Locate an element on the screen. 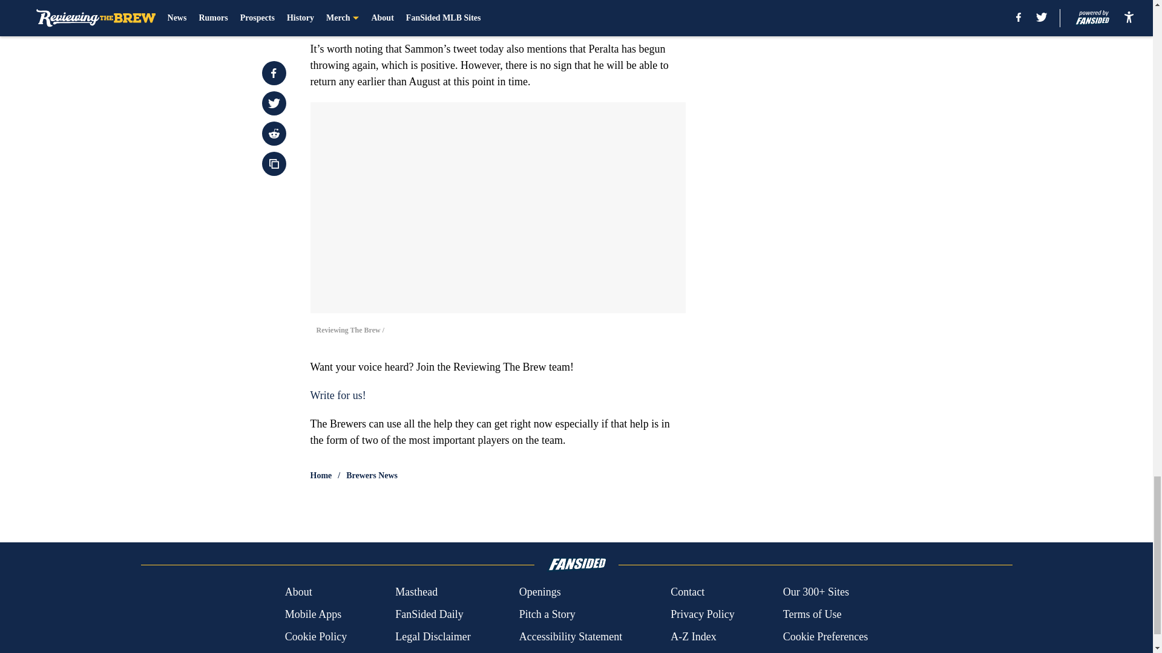 The image size is (1162, 653). Terms of Use is located at coordinates (812, 614).